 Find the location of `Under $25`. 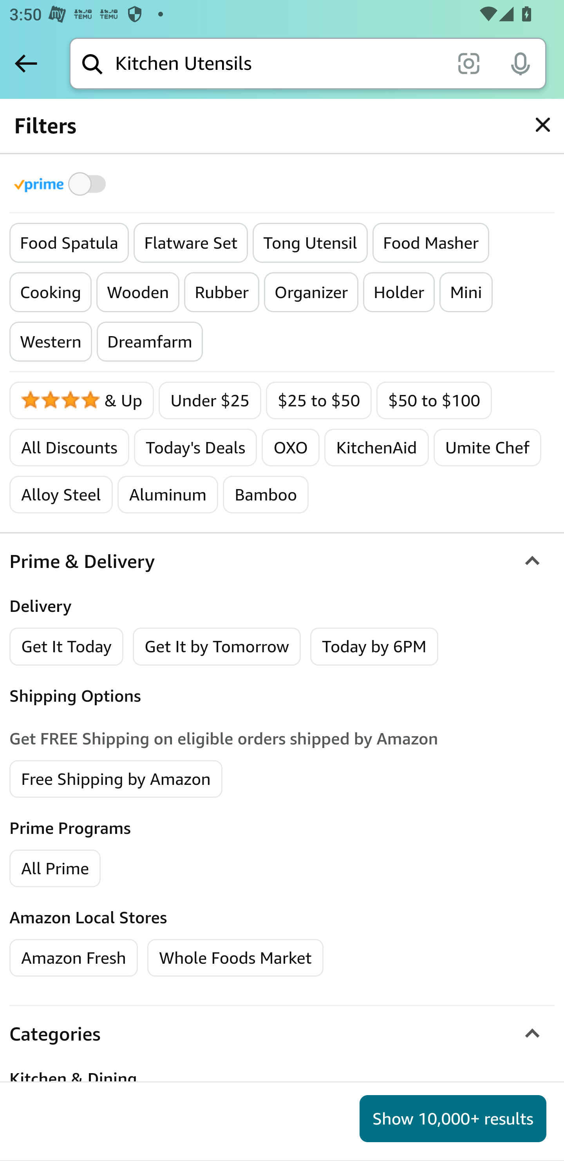

Under $25 is located at coordinates (210, 400).